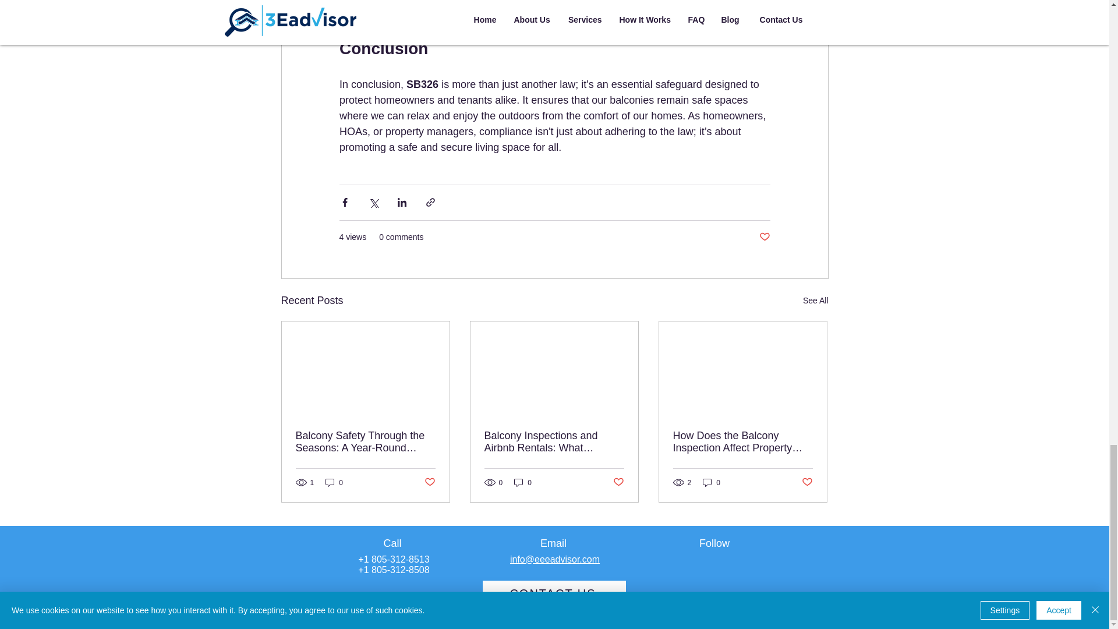 Image resolution: width=1118 pixels, height=629 pixels. Describe the element at coordinates (815, 301) in the screenshot. I see `See All` at that location.